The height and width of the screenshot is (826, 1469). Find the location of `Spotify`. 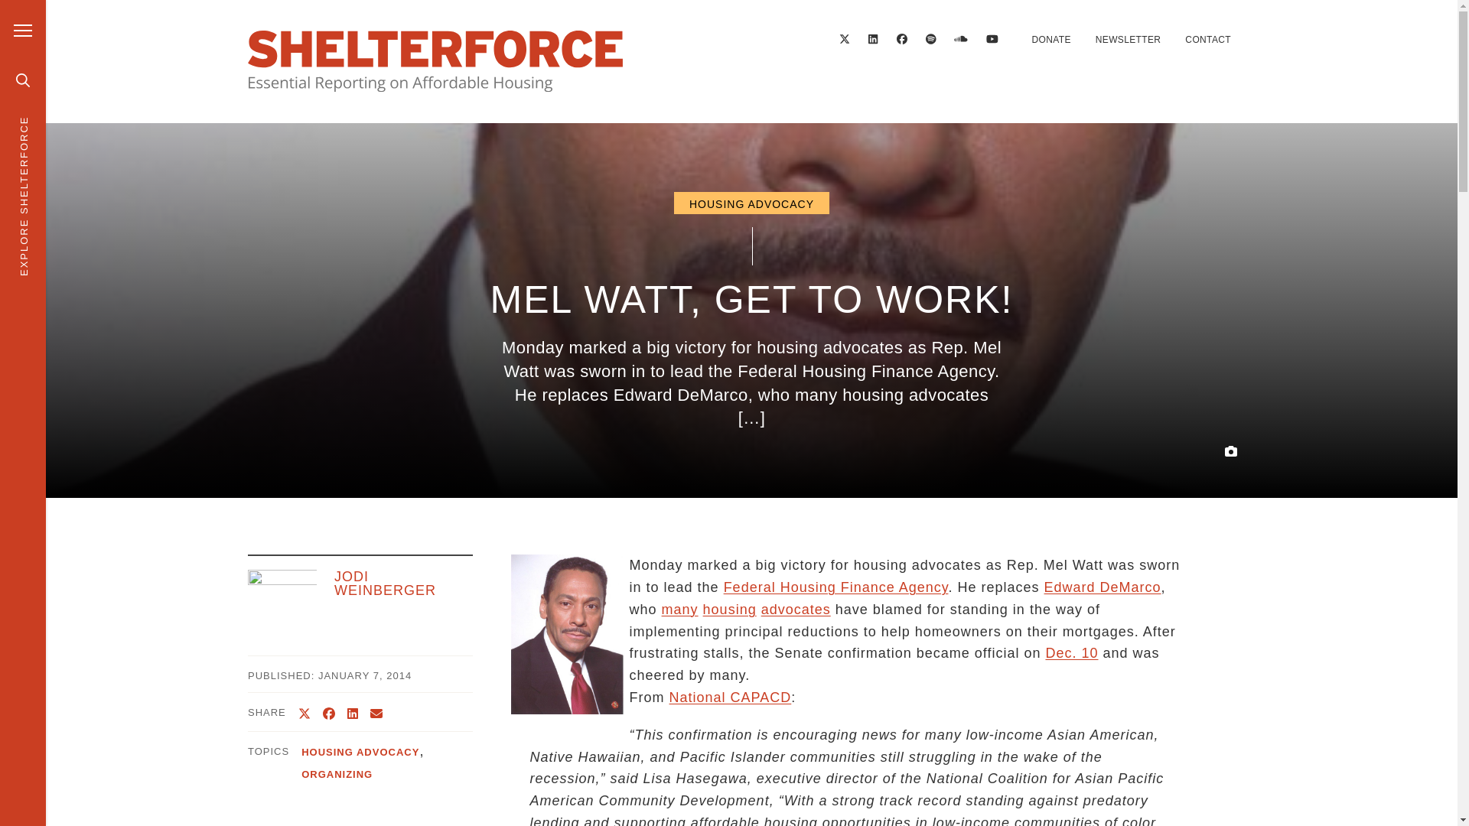

Spotify is located at coordinates (930, 39).